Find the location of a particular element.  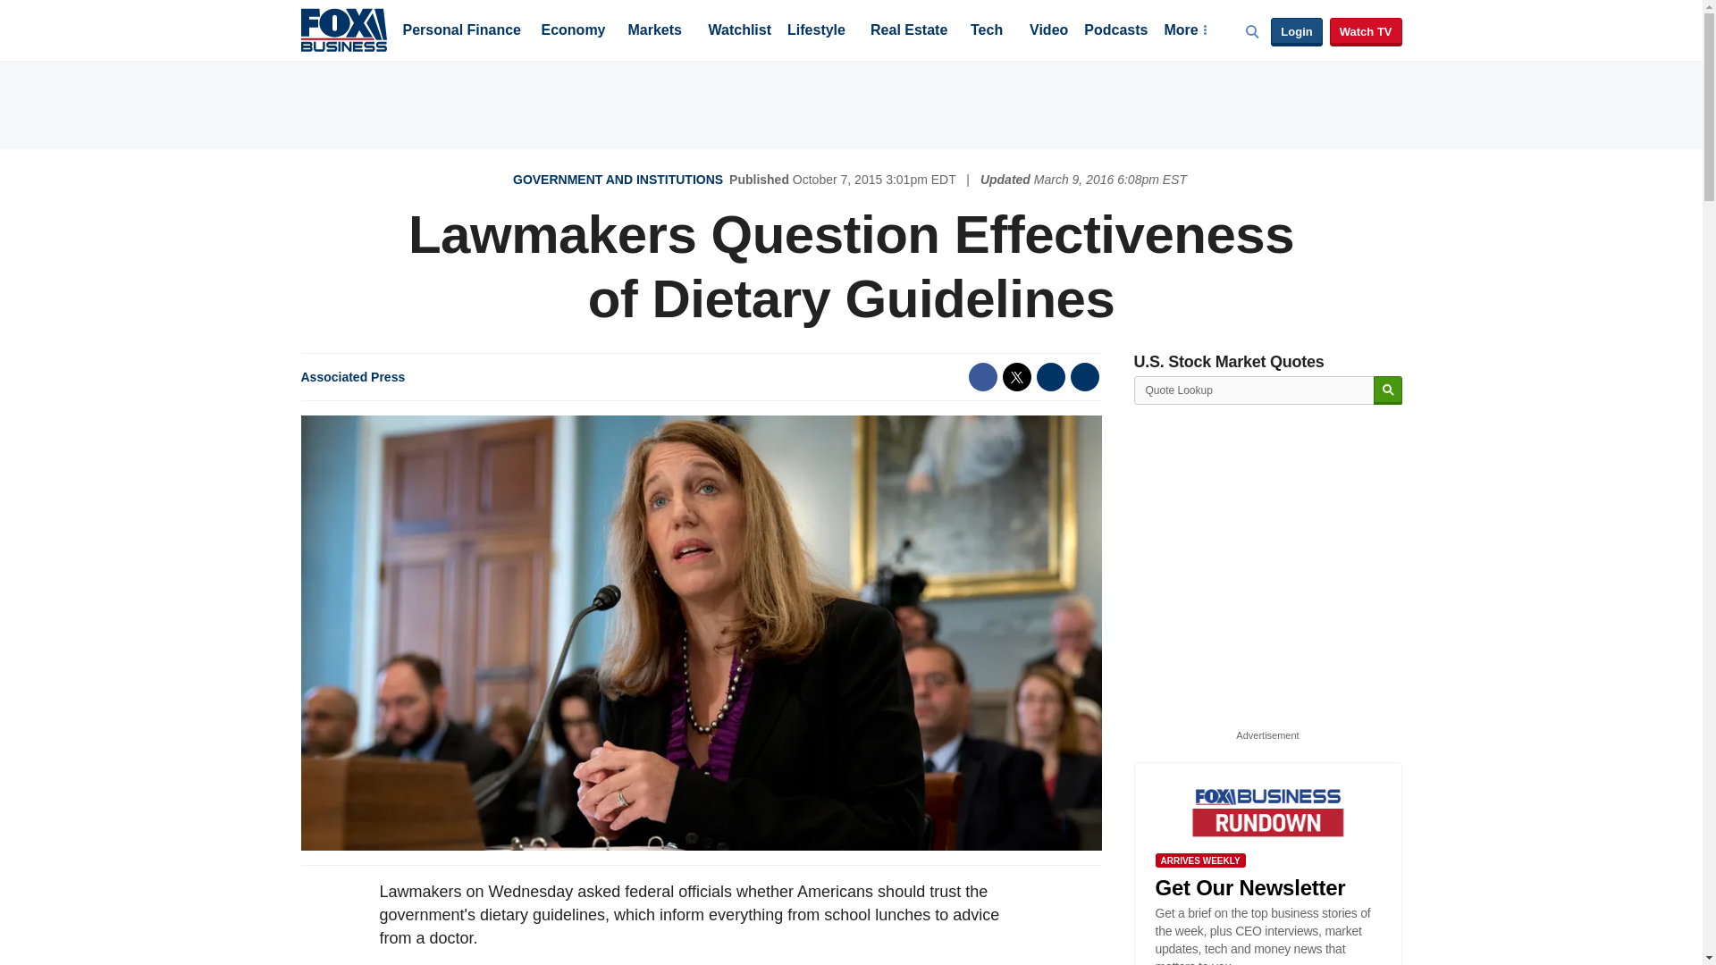

Login is located at coordinates (1296, 32).